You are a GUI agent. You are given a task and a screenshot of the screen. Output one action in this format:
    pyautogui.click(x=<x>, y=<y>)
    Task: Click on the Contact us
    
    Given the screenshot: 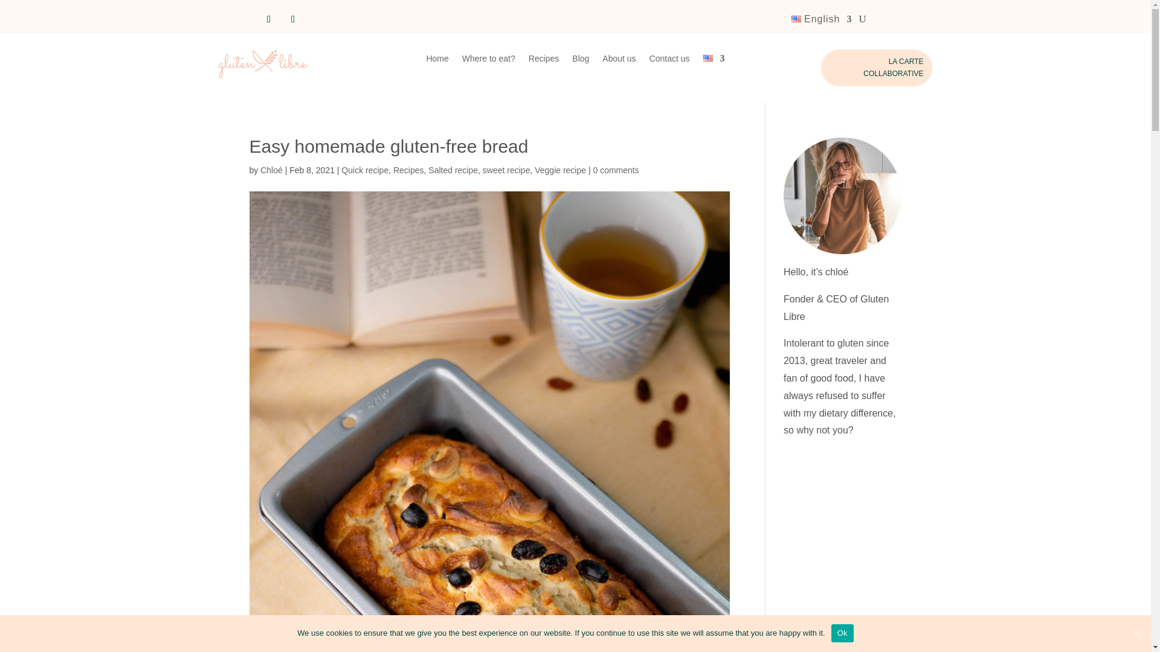 What is the action you would take?
    pyautogui.click(x=669, y=60)
    